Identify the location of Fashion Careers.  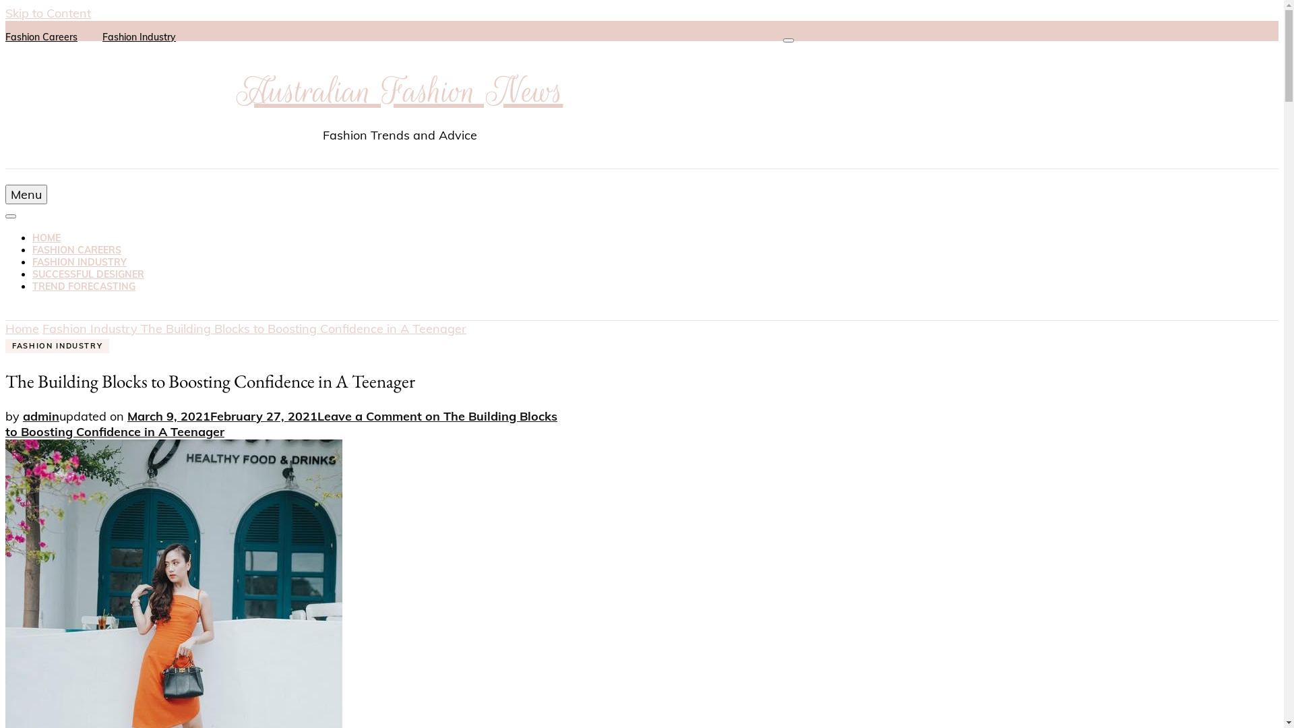
(42, 37).